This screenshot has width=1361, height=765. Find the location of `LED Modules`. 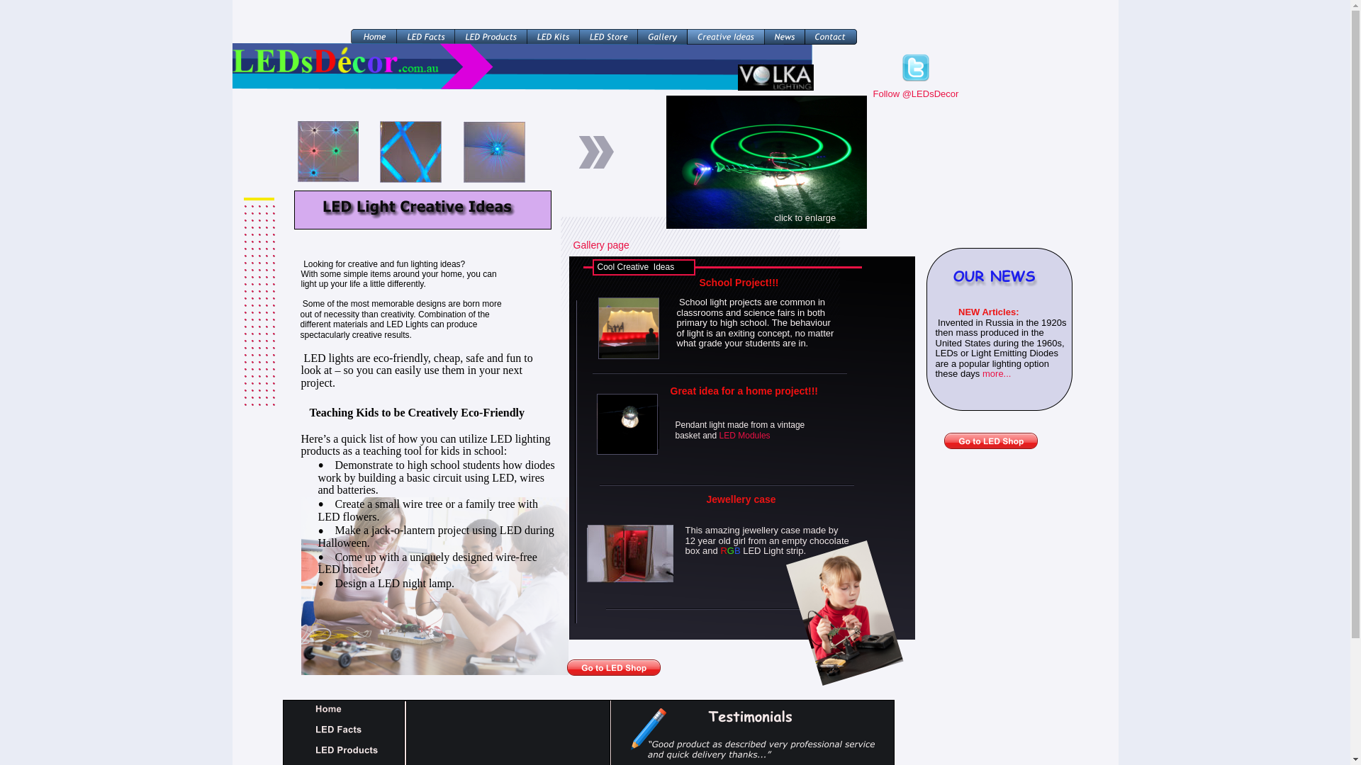

LED Modules is located at coordinates (745, 436).